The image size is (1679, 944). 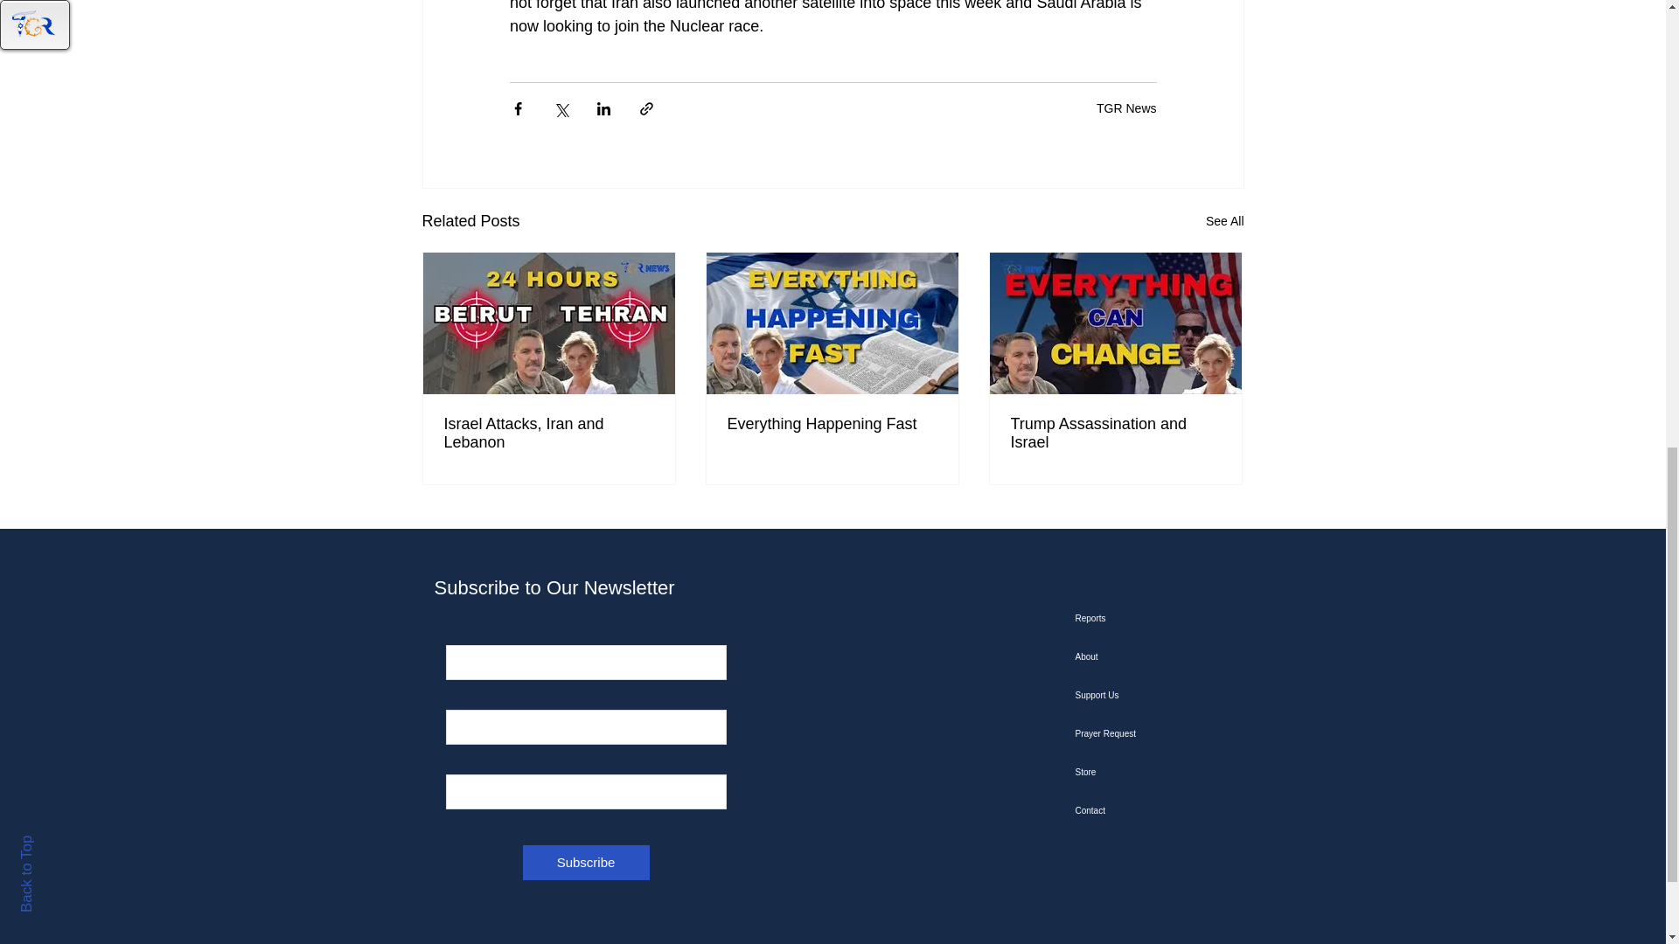 What do you see at coordinates (1164, 619) in the screenshot?
I see `Reports` at bounding box center [1164, 619].